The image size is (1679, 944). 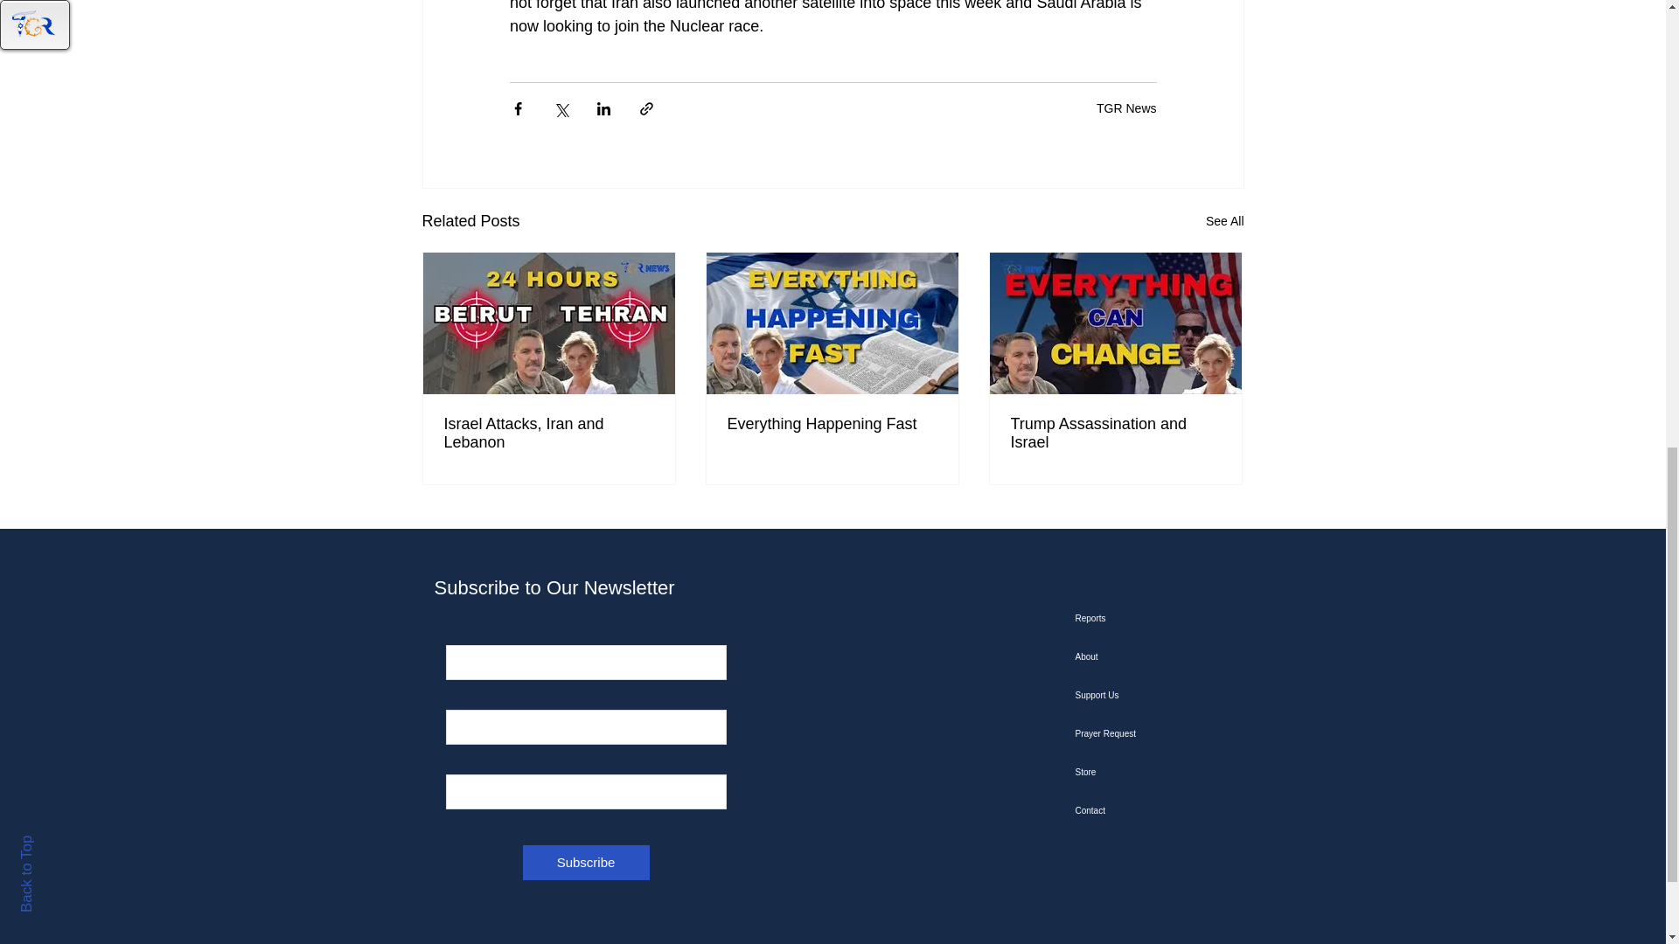 What do you see at coordinates (1164, 619) in the screenshot?
I see `Reports` at bounding box center [1164, 619].